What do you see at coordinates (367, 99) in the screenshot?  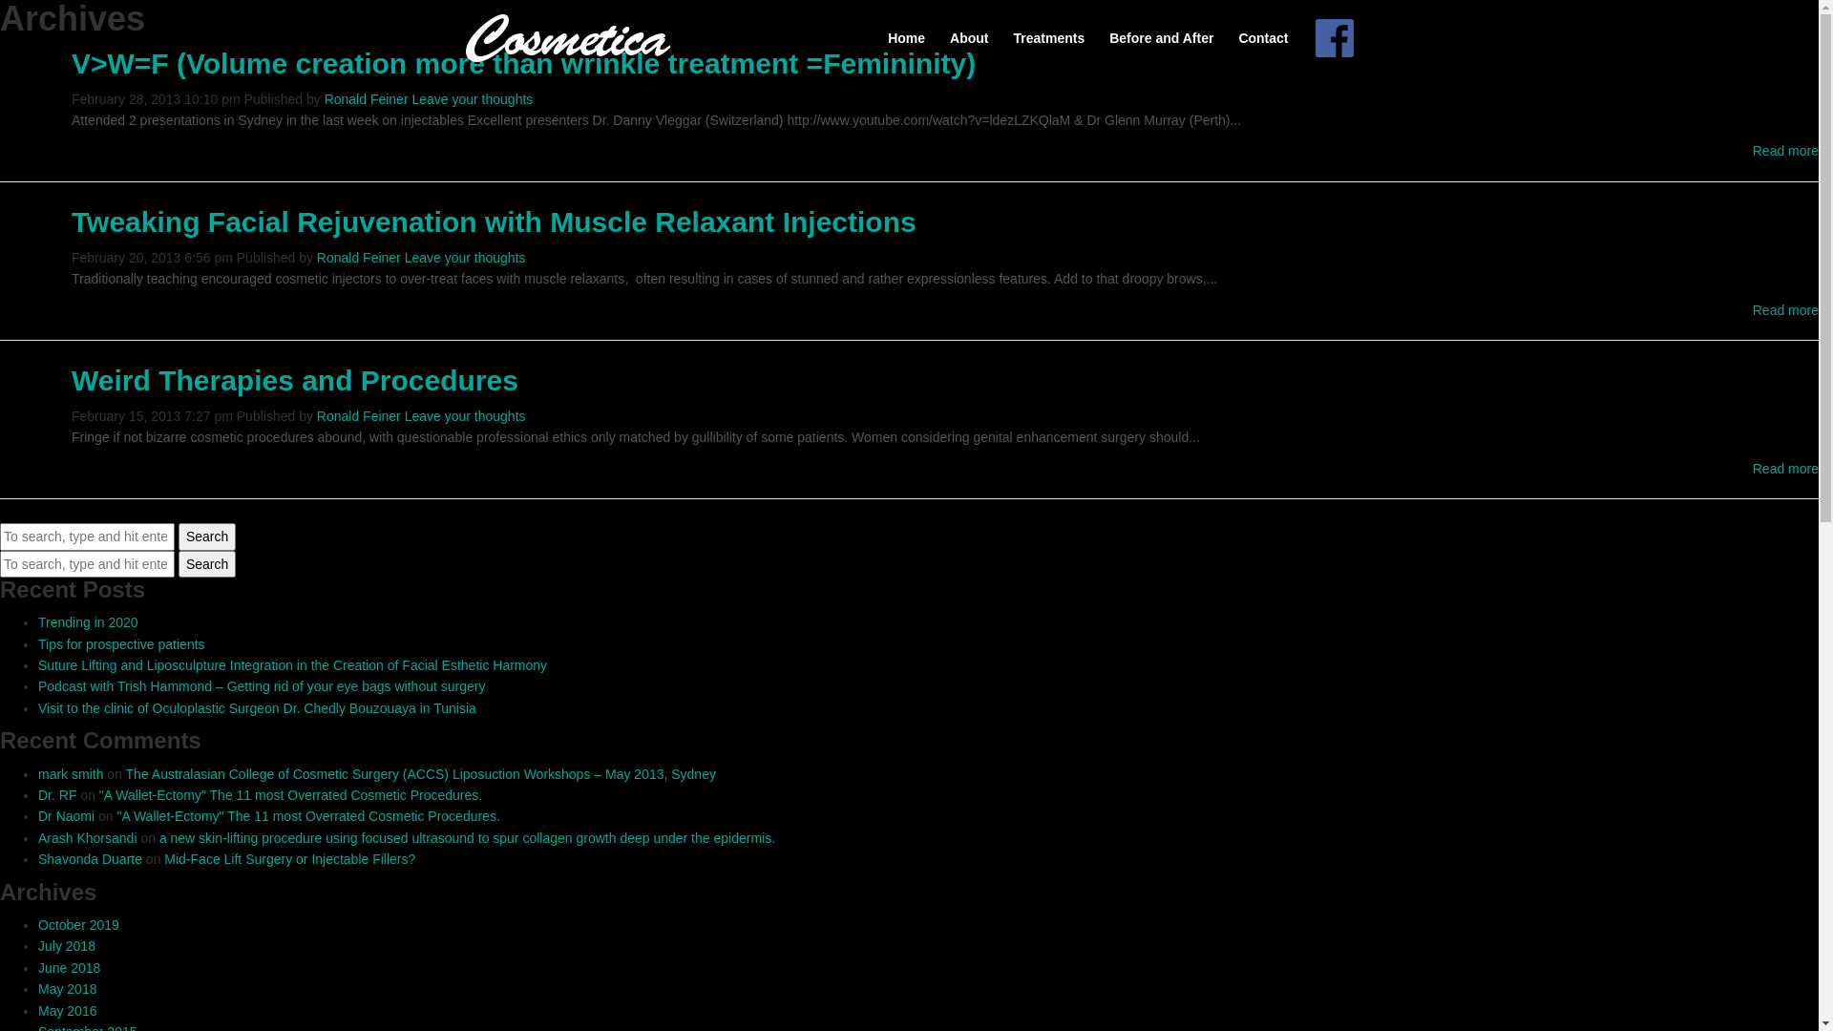 I see `Ronald Feiner` at bounding box center [367, 99].